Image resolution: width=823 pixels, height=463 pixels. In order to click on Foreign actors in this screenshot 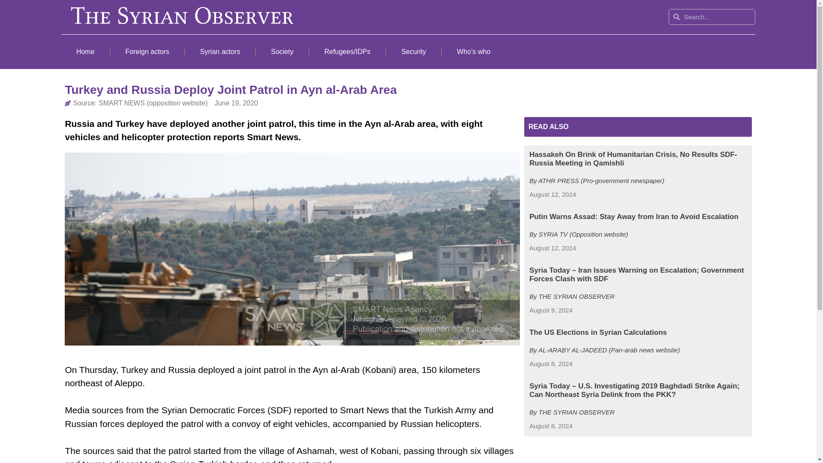, I will do `click(147, 51)`.